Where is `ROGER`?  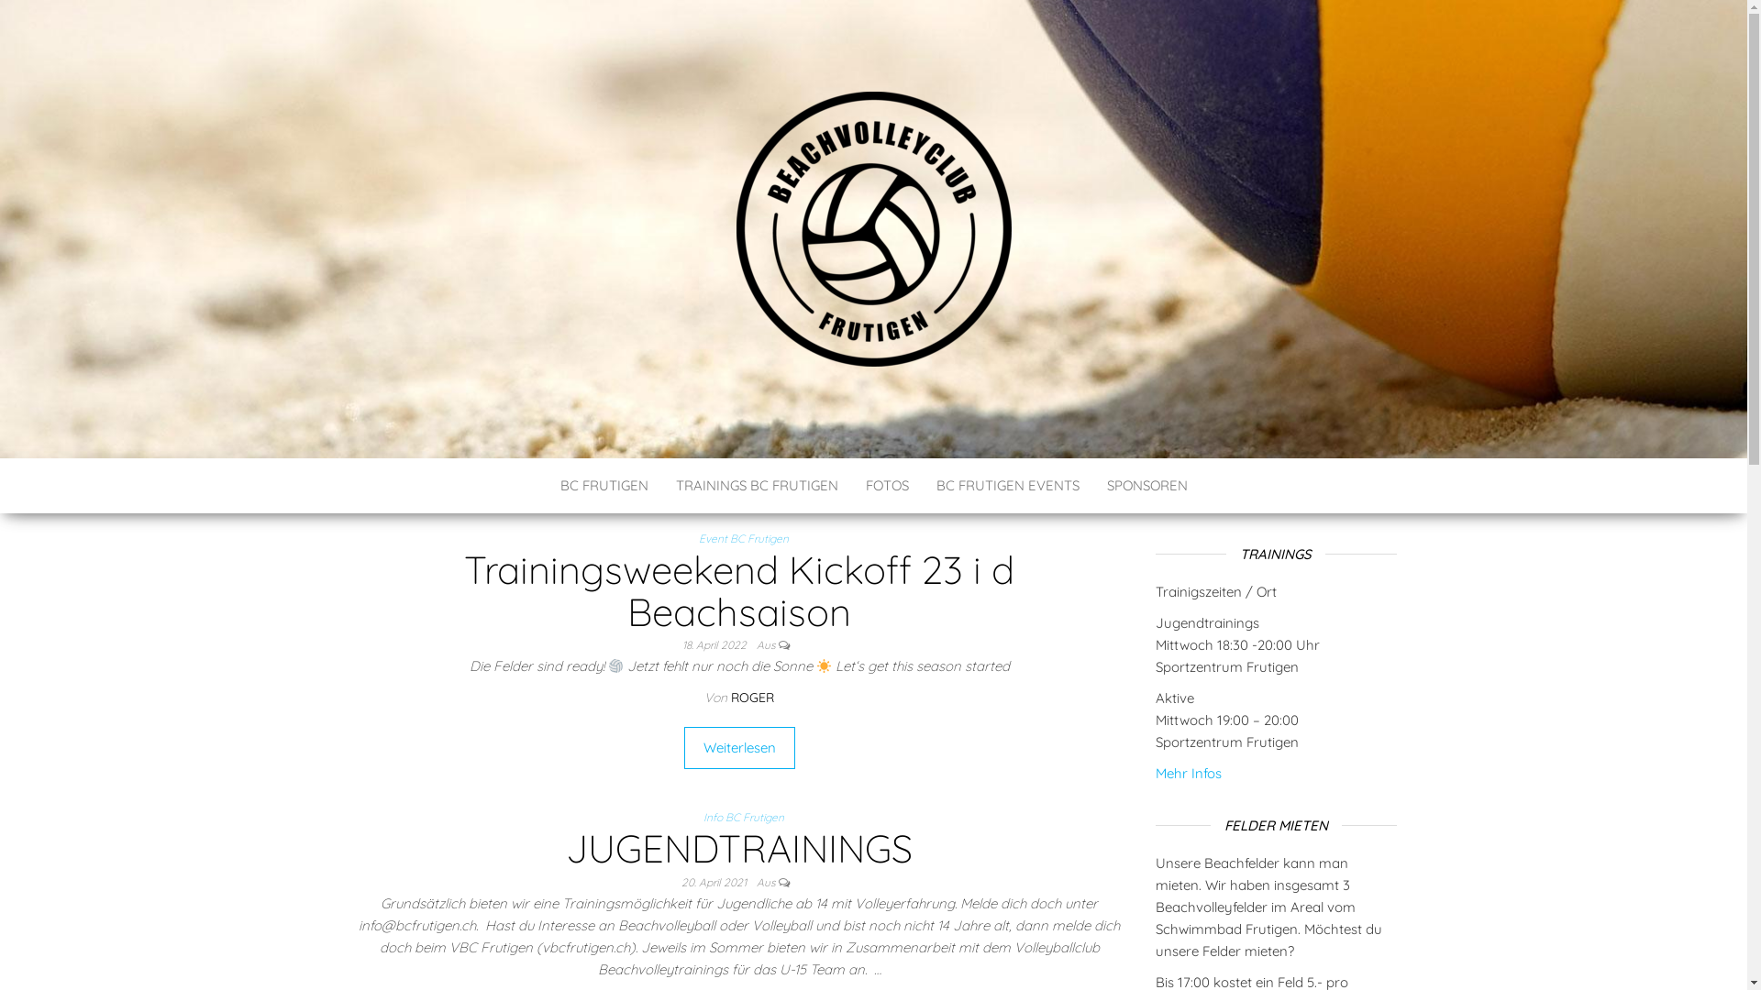 ROGER is located at coordinates (752, 697).